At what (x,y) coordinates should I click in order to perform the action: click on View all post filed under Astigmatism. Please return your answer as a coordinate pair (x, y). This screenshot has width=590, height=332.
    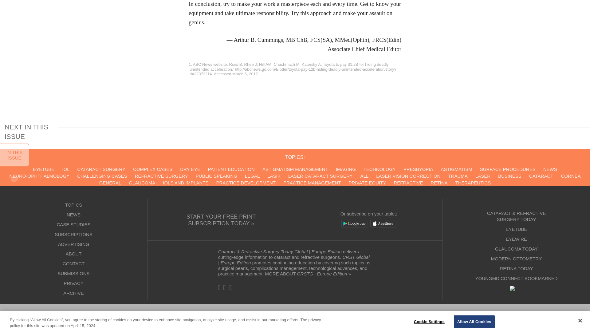
    Looking at the image, I should click on (457, 169).